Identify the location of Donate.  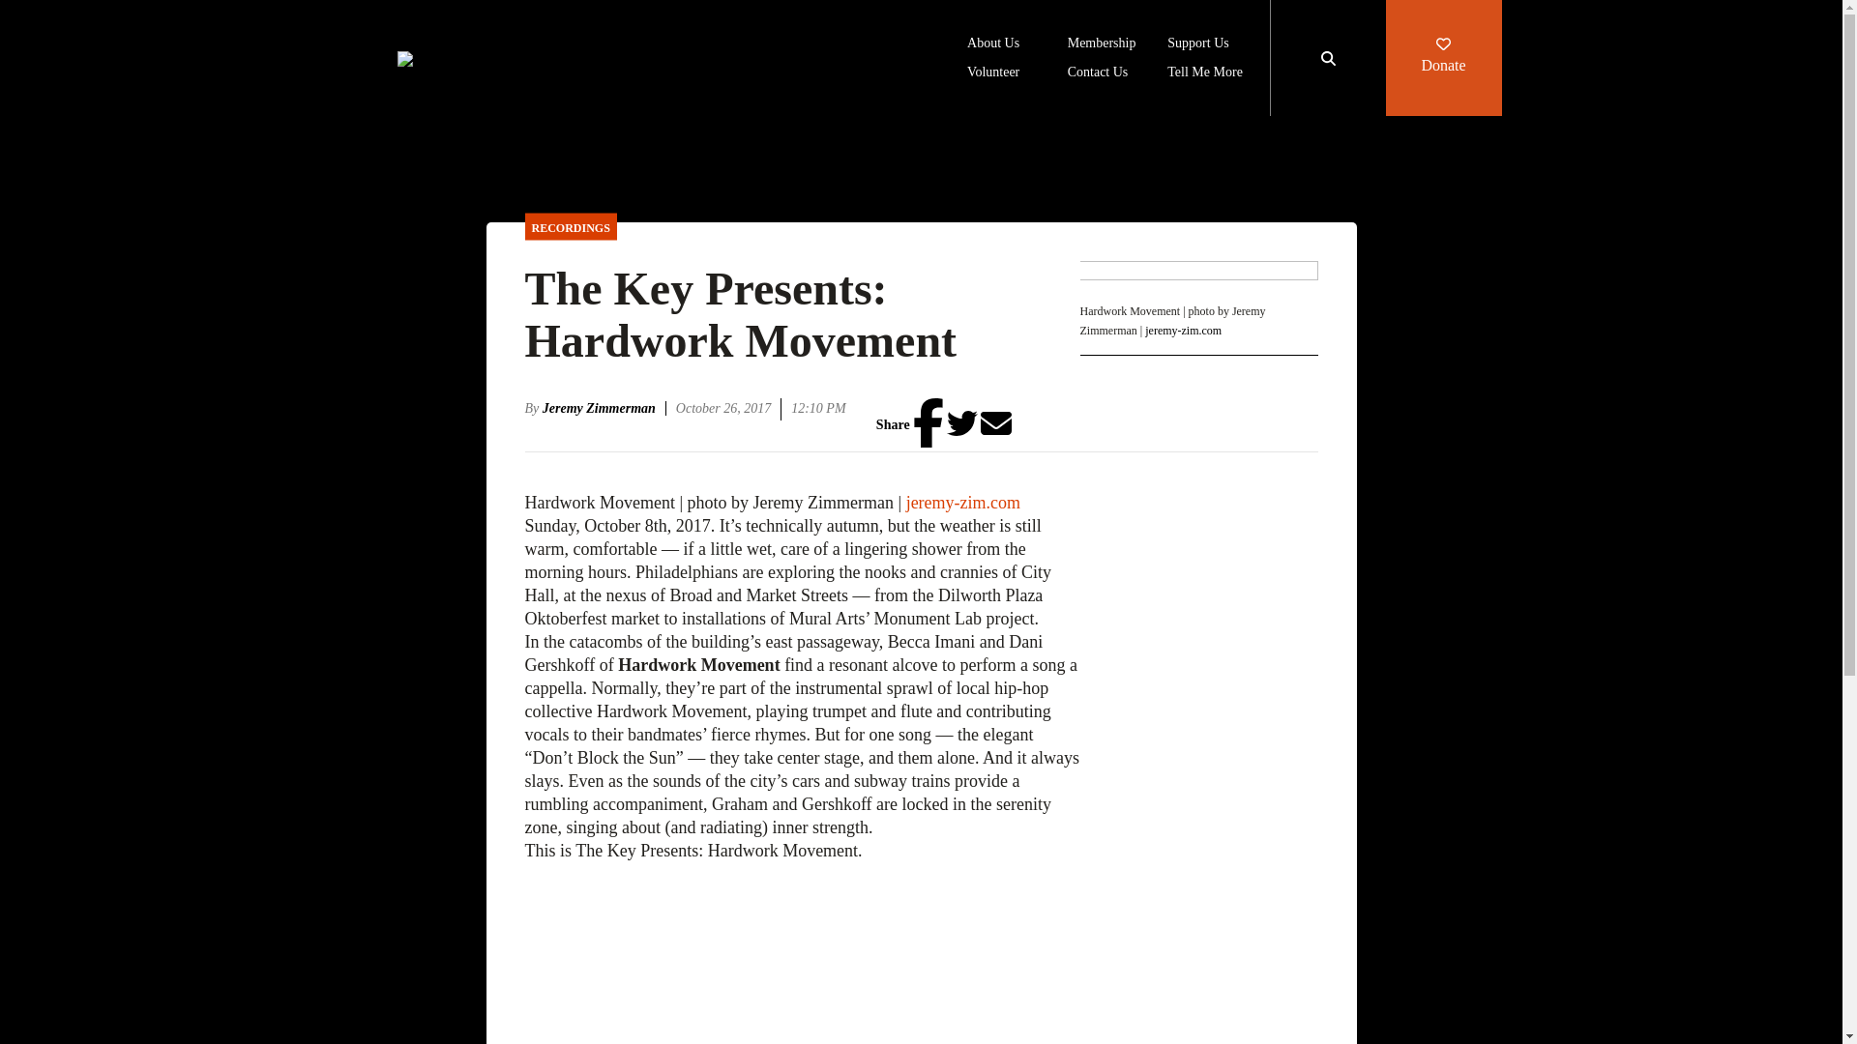
(1443, 58).